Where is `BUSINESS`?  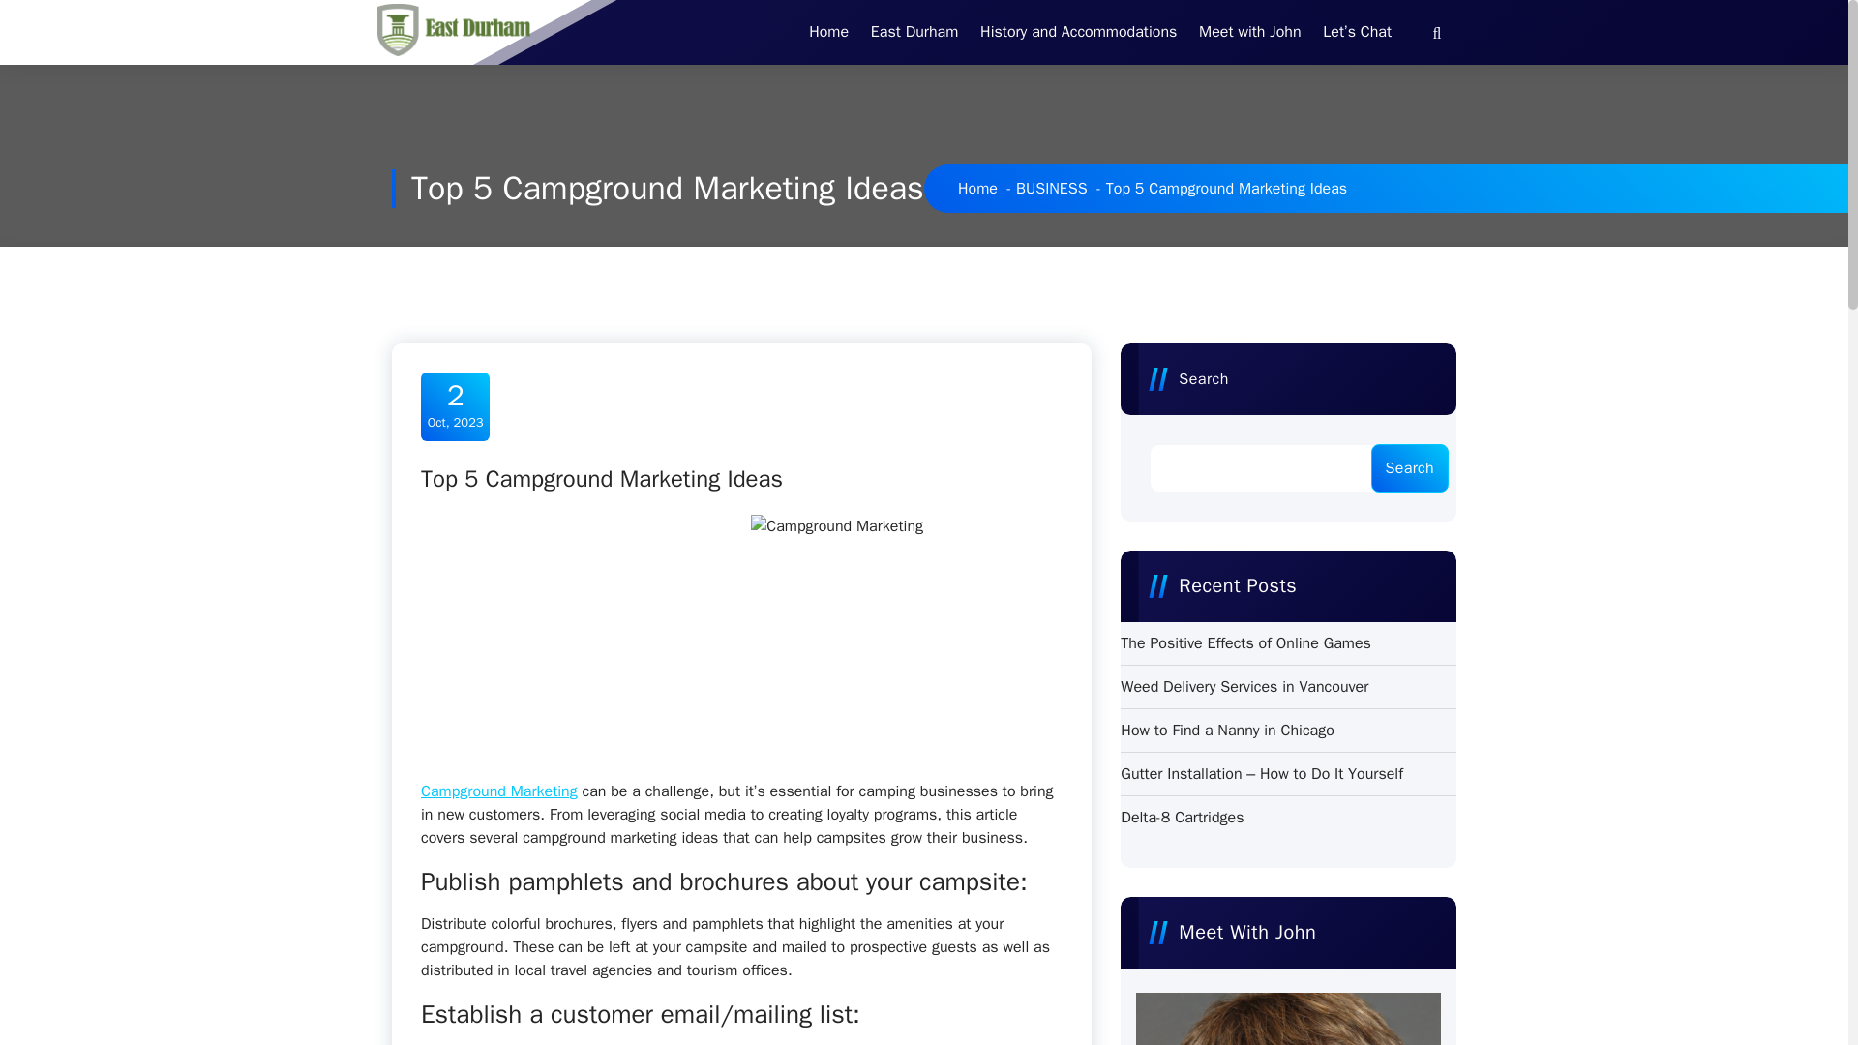 BUSINESS is located at coordinates (1051, 188).